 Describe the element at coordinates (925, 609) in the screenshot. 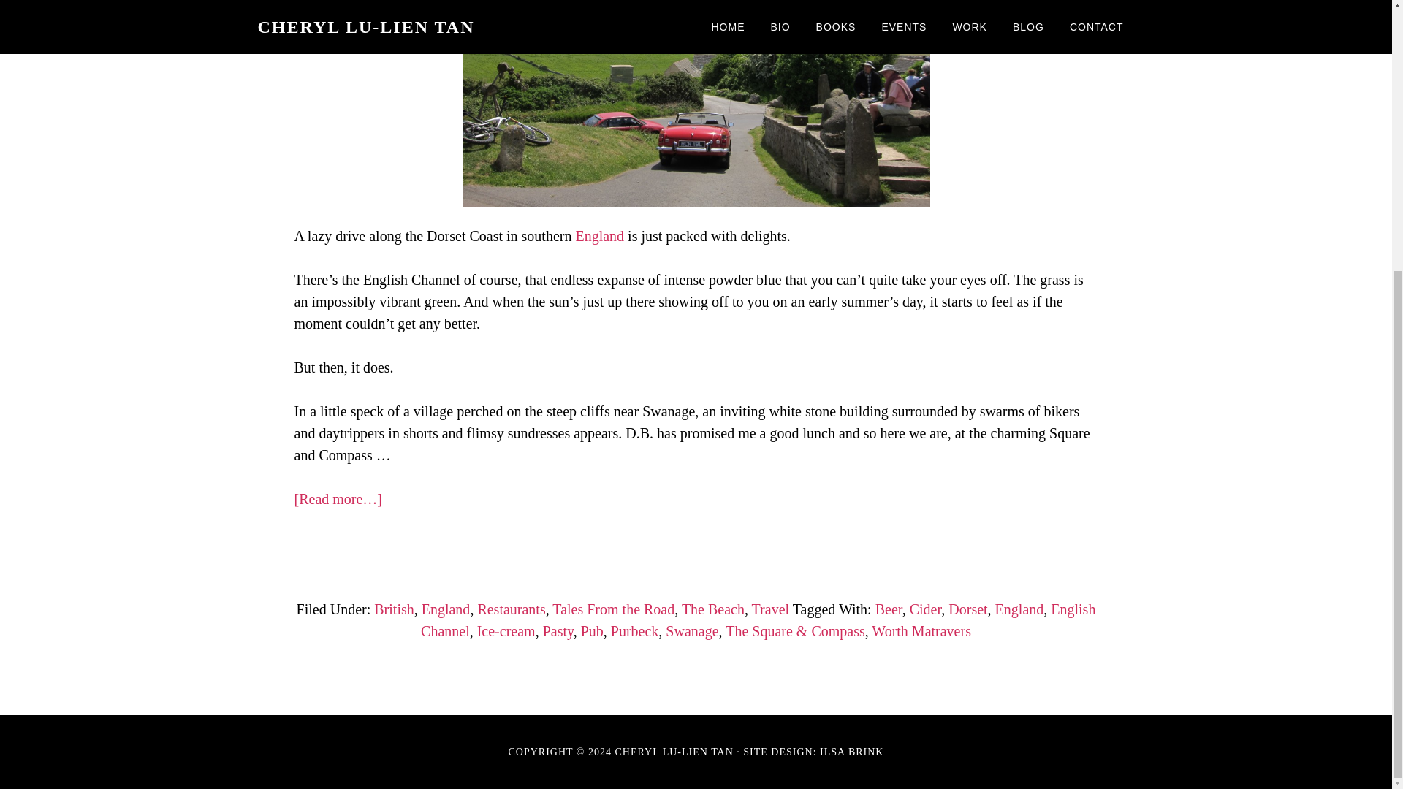

I see `Cider` at that location.